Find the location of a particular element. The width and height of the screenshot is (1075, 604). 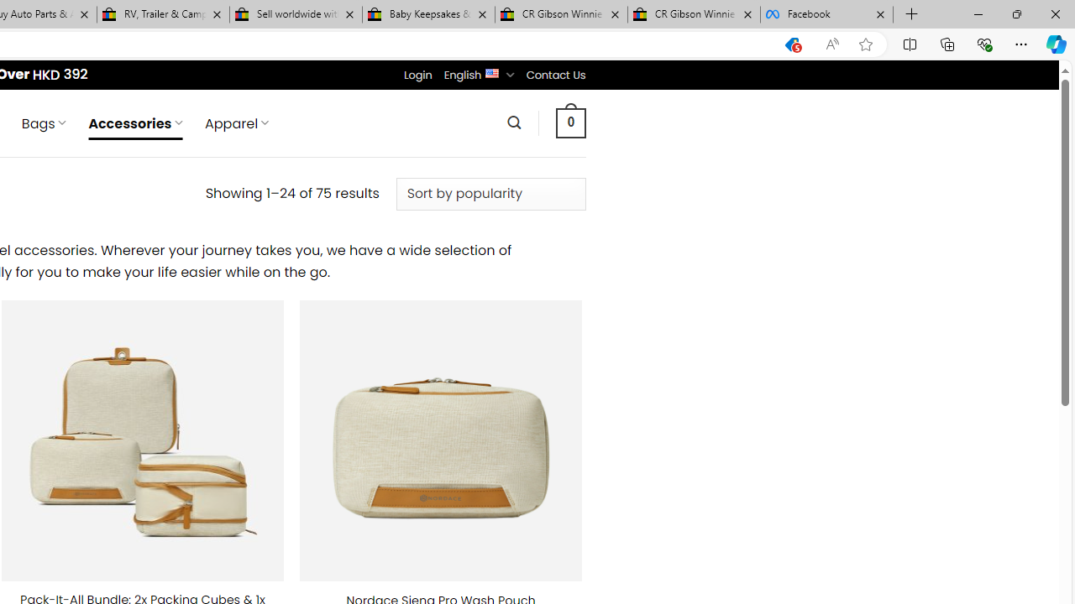

Sell worldwide with eBay is located at coordinates (296, 15).